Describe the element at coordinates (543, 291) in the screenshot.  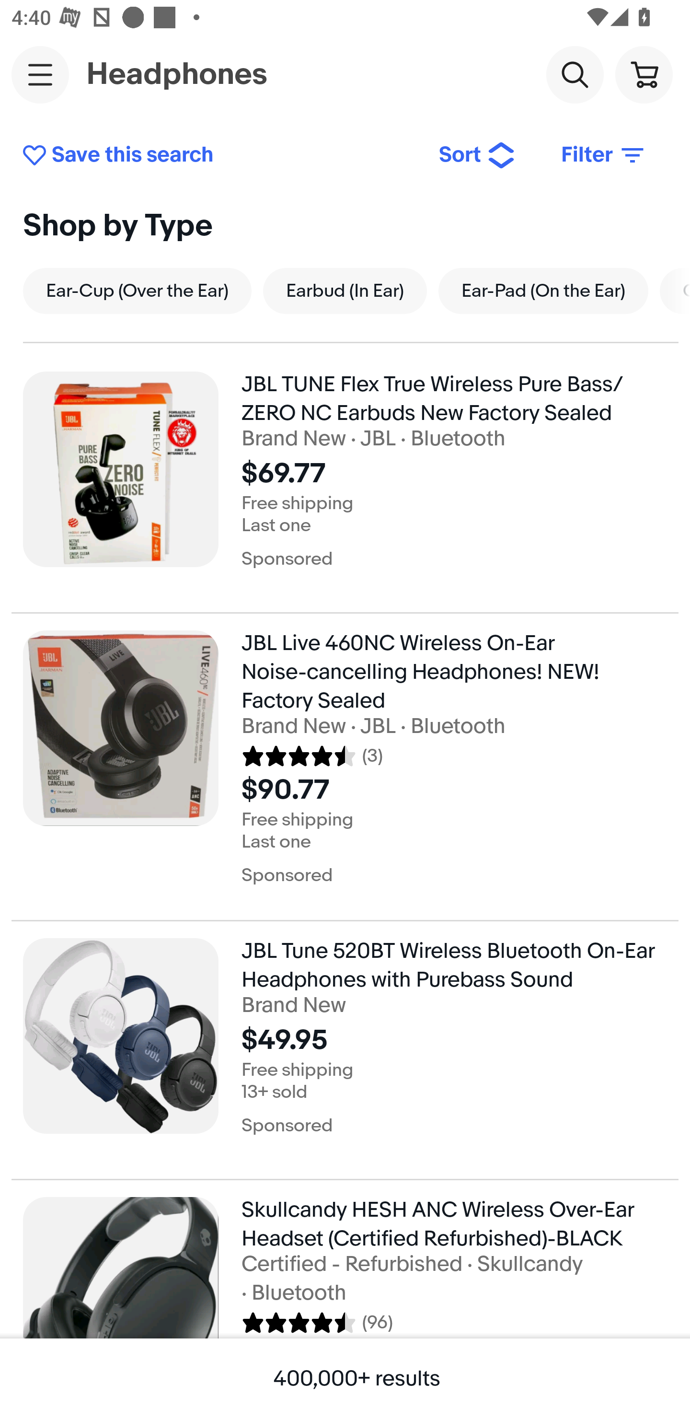
I see `Ear-Pad (On the Ear) Ear-Pad (On the Ear), Type` at that location.